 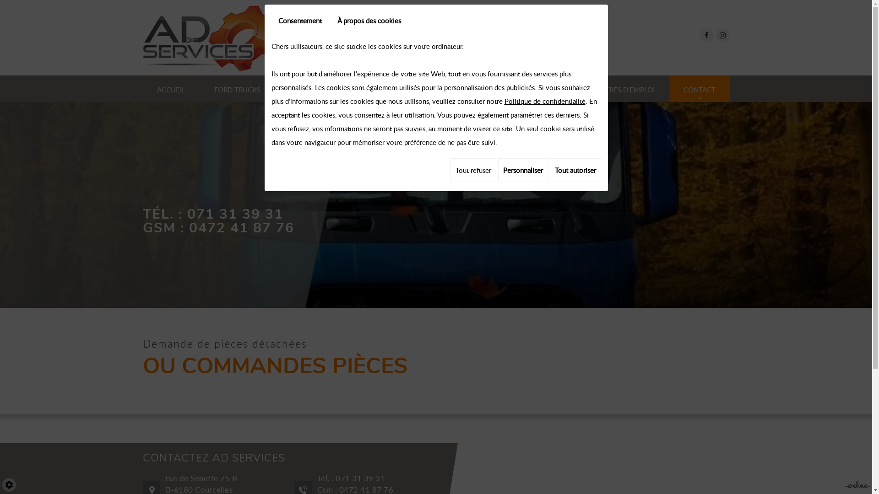 I want to click on Tout refuser, so click(x=473, y=170).